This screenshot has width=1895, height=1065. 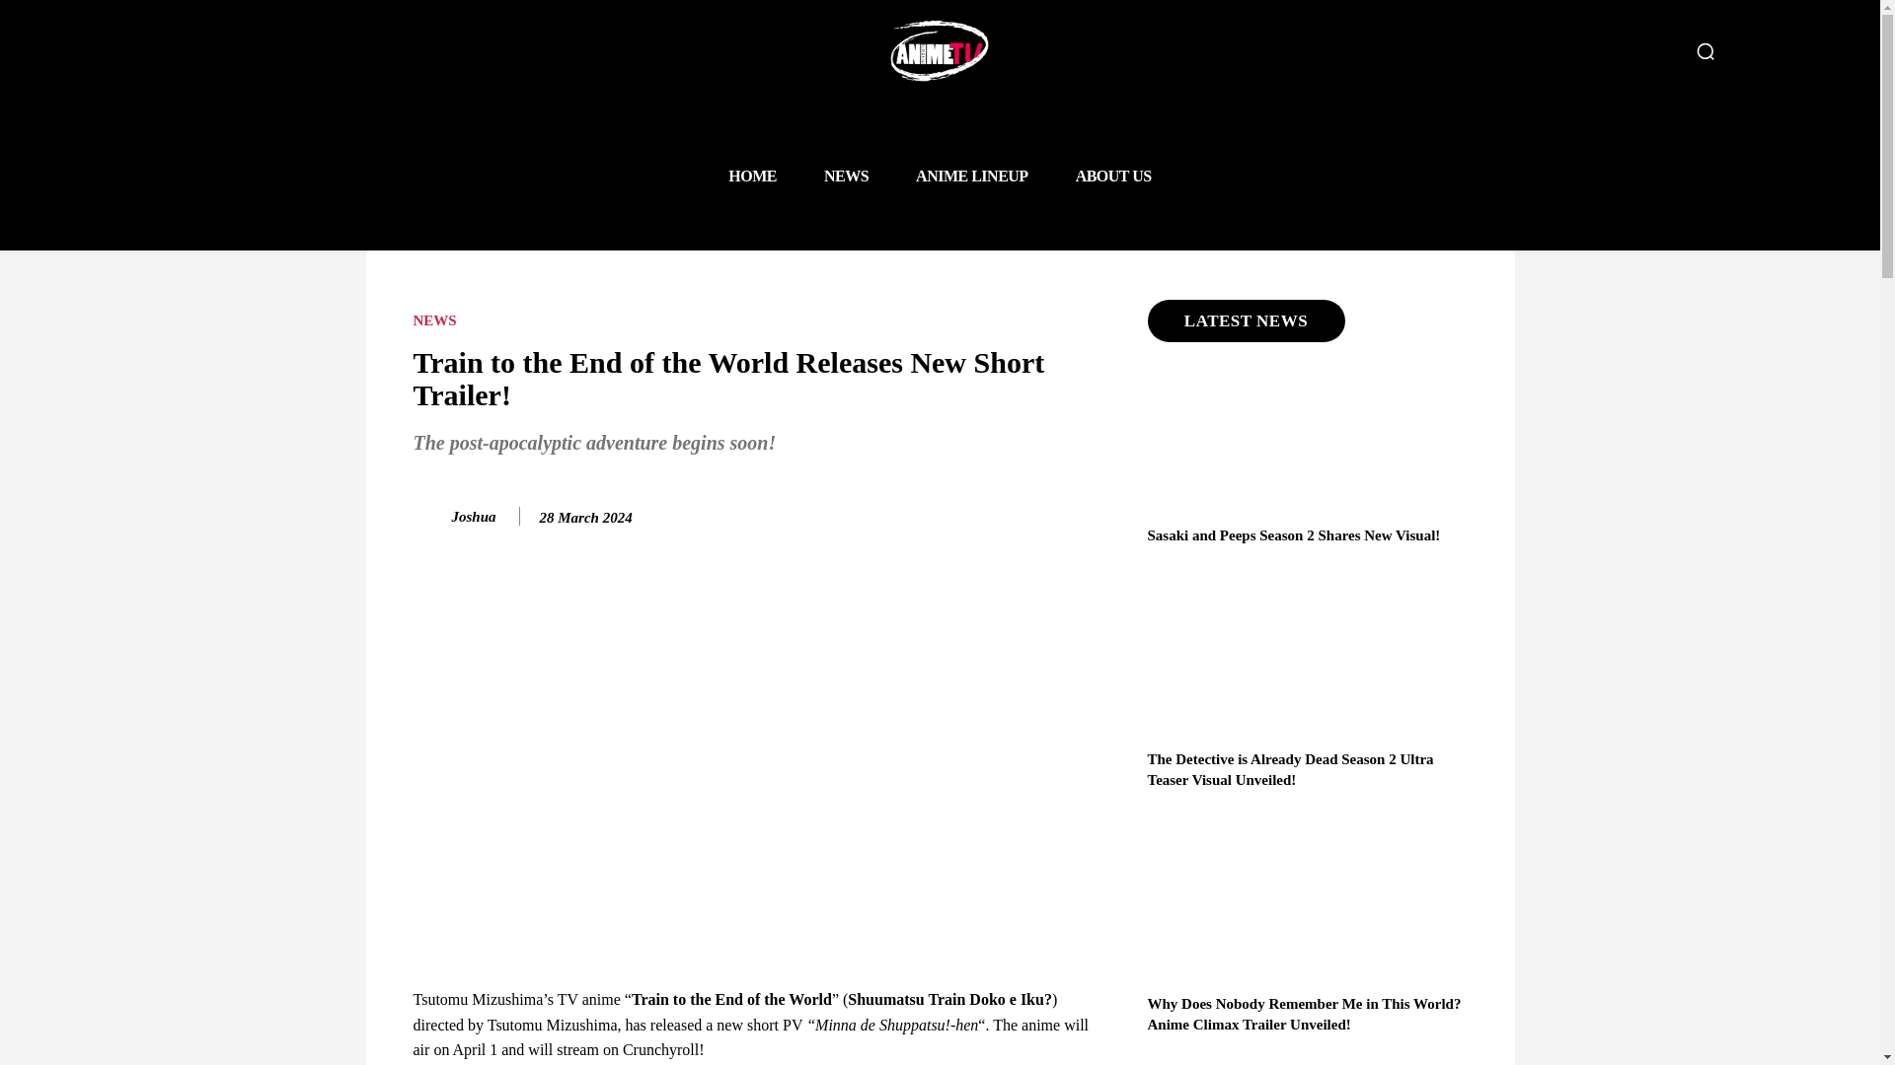 What do you see at coordinates (846, 176) in the screenshot?
I see `NEWS` at bounding box center [846, 176].